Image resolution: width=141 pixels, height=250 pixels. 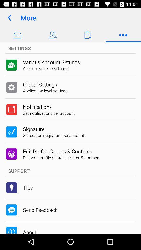 What do you see at coordinates (70, 171) in the screenshot?
I see `open support icon` at bounding box center [70, 171].